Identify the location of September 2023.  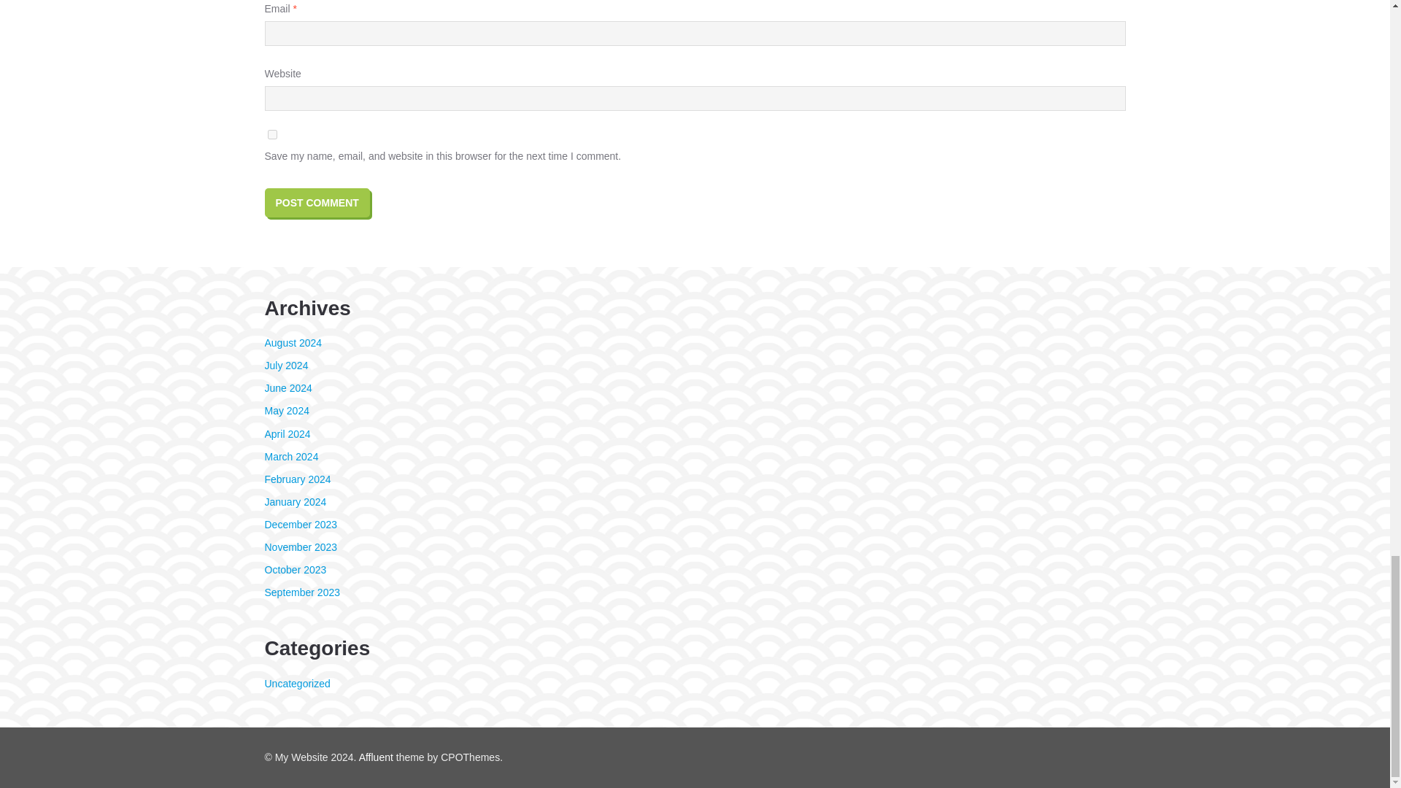
(302, 592).